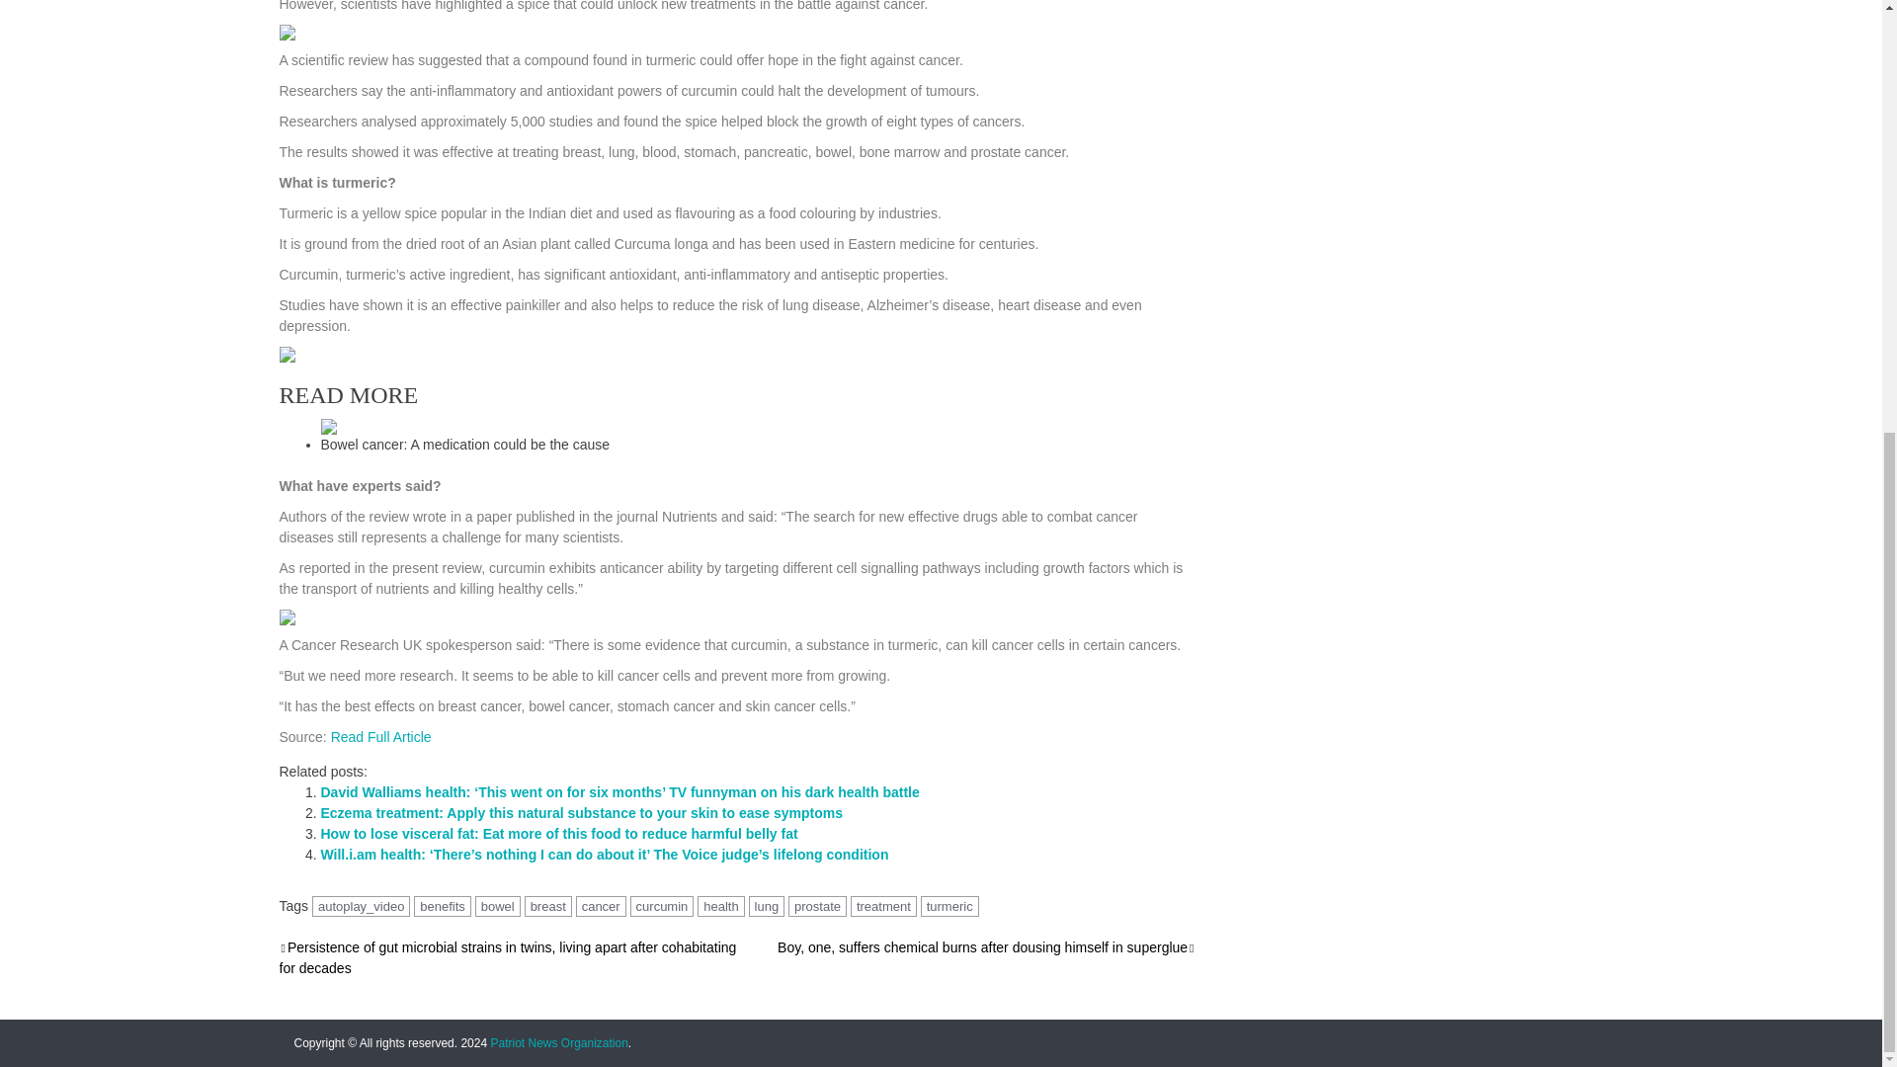 Image resolution: width=1897 pixels, height=1067 pixels. I want to click on bowel, so click(498, 906).